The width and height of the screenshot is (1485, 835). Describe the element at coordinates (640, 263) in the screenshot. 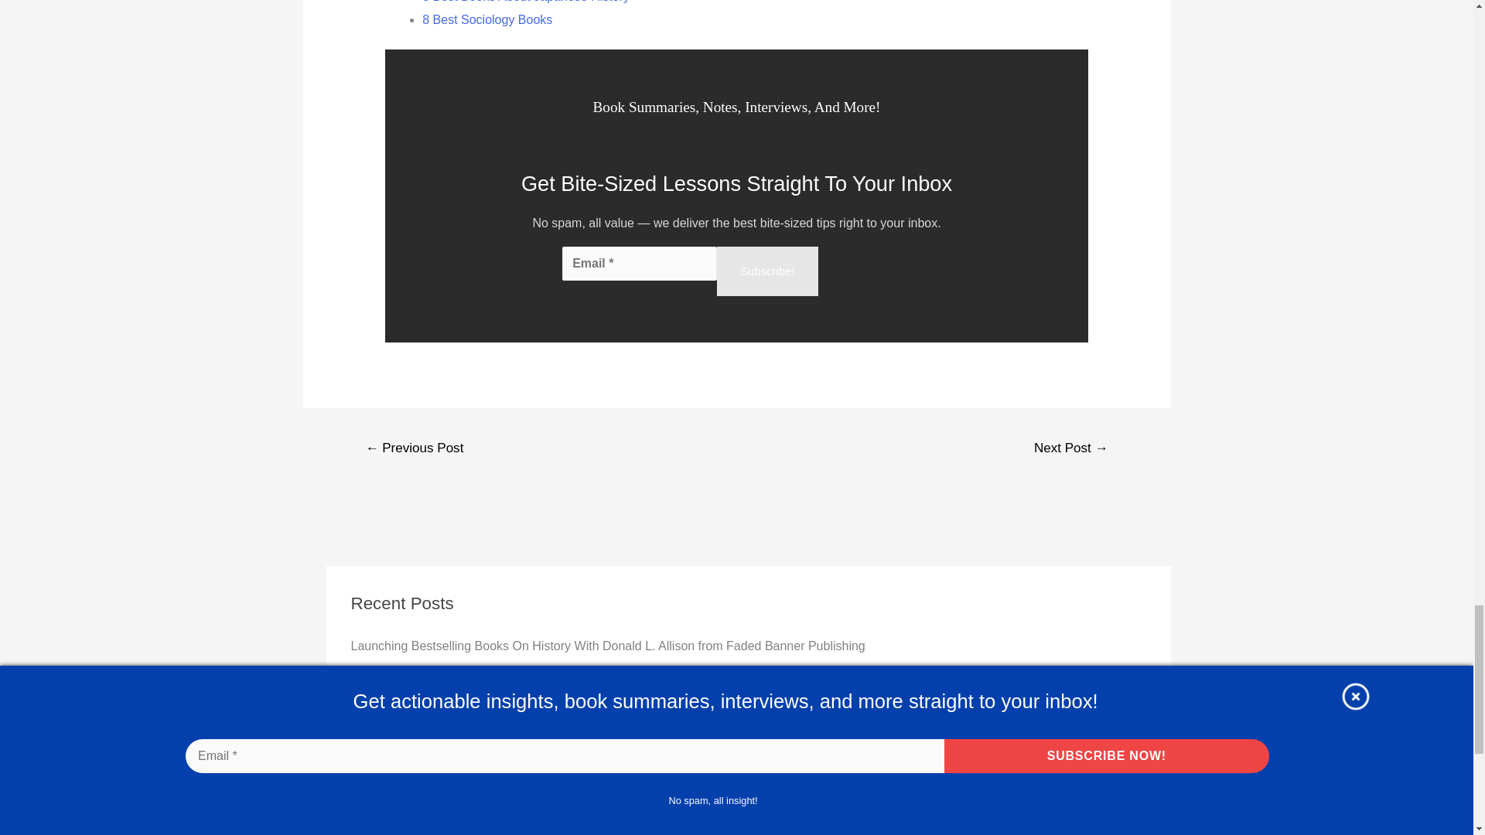

I see `Email` at that location.